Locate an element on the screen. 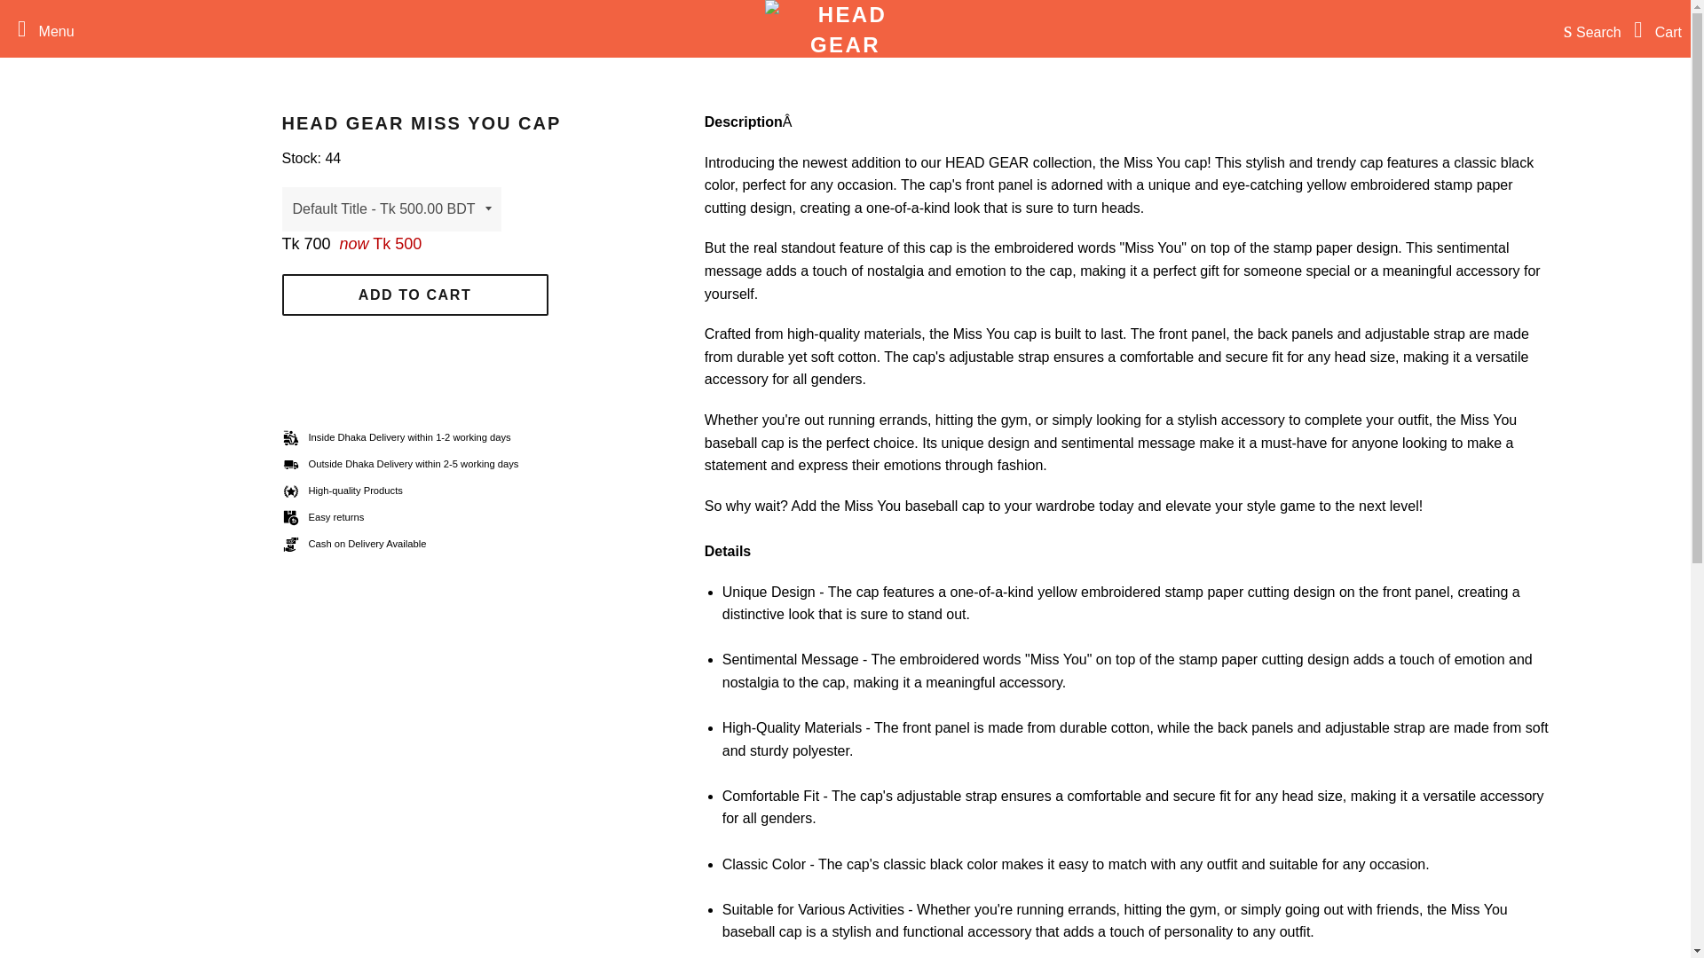  Search is located at coordinates (1588, 28).